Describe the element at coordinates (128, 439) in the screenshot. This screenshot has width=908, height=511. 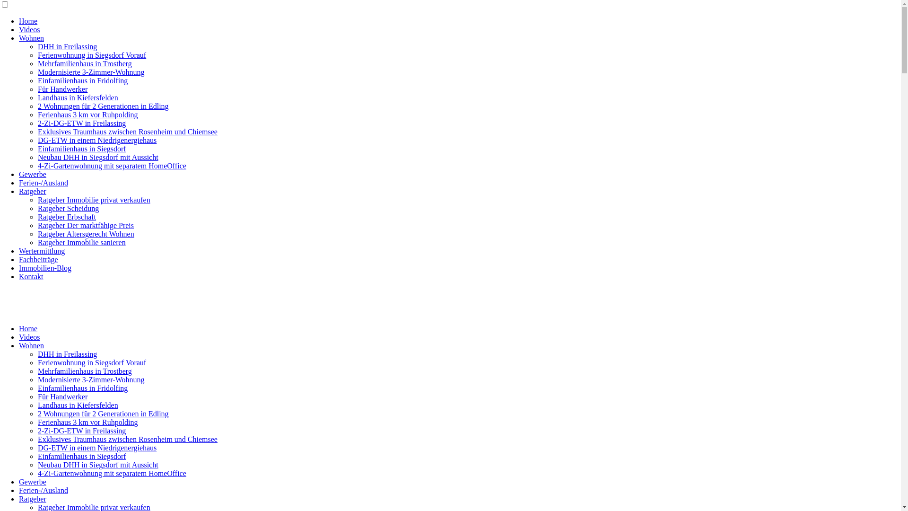
I see `Exklusives Traumhaus zwischen Rosenheim und Chiemsee` at that location.